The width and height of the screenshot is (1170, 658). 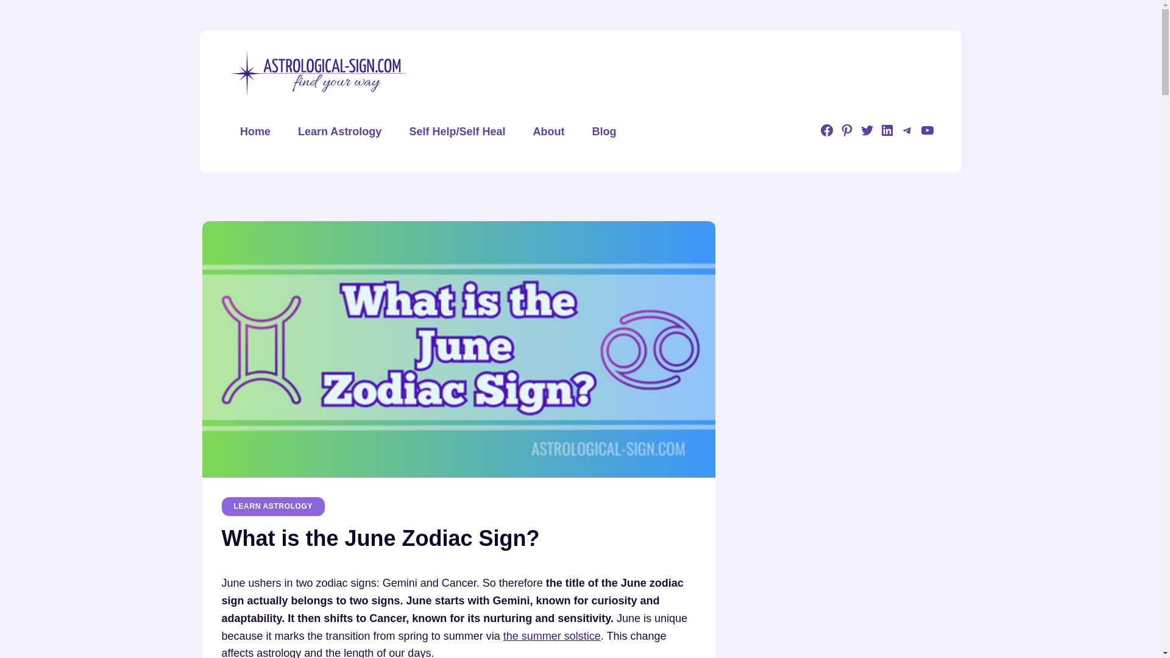 I want to click on YouTube, so click(x=927, y=134).